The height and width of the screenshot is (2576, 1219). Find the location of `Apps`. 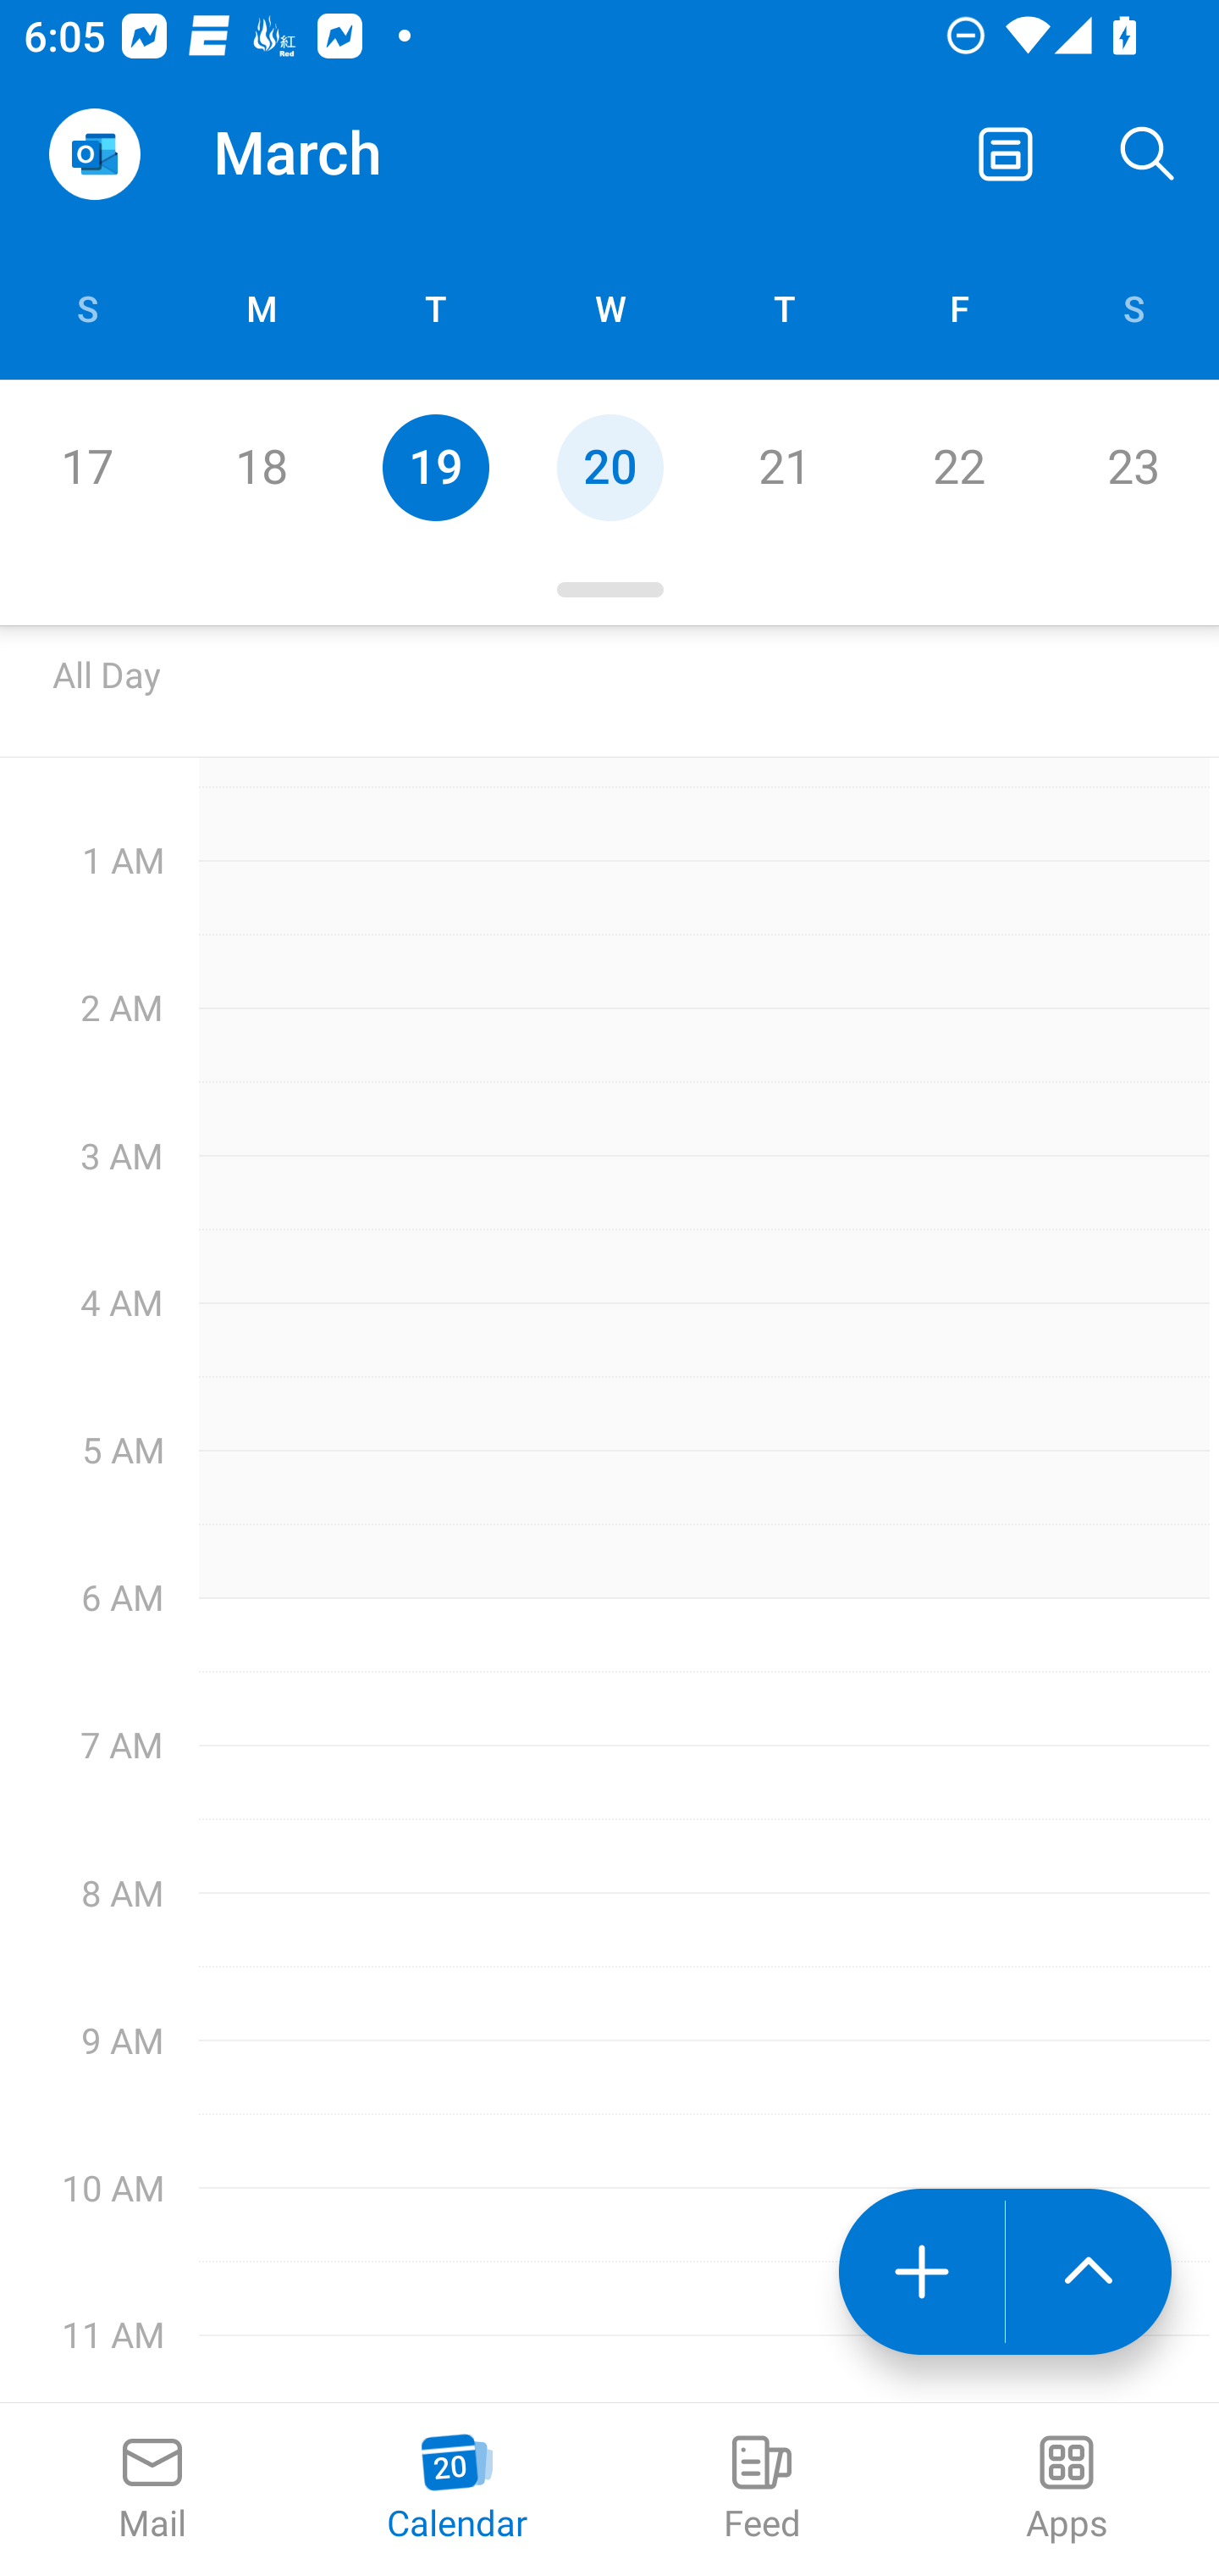

Apps is located at coordinates (1067, 2490).